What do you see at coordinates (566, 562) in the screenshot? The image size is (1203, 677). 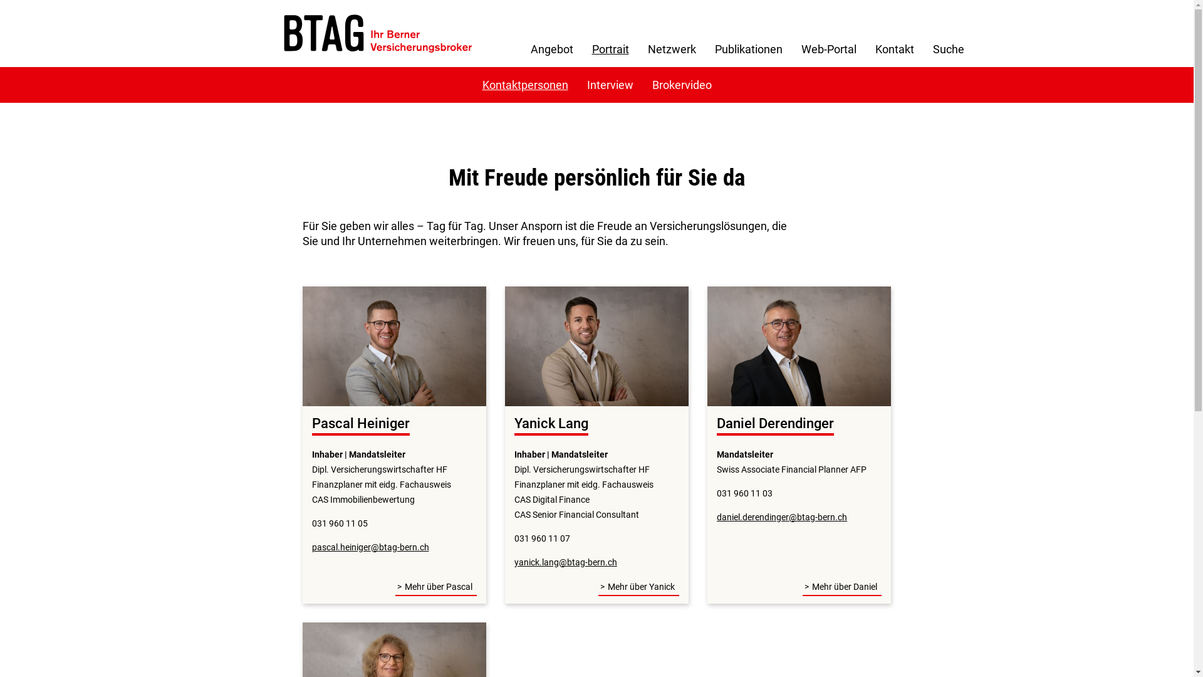 I see `yanick.langbtag-bern.ch` at bounding box center [566, 562].